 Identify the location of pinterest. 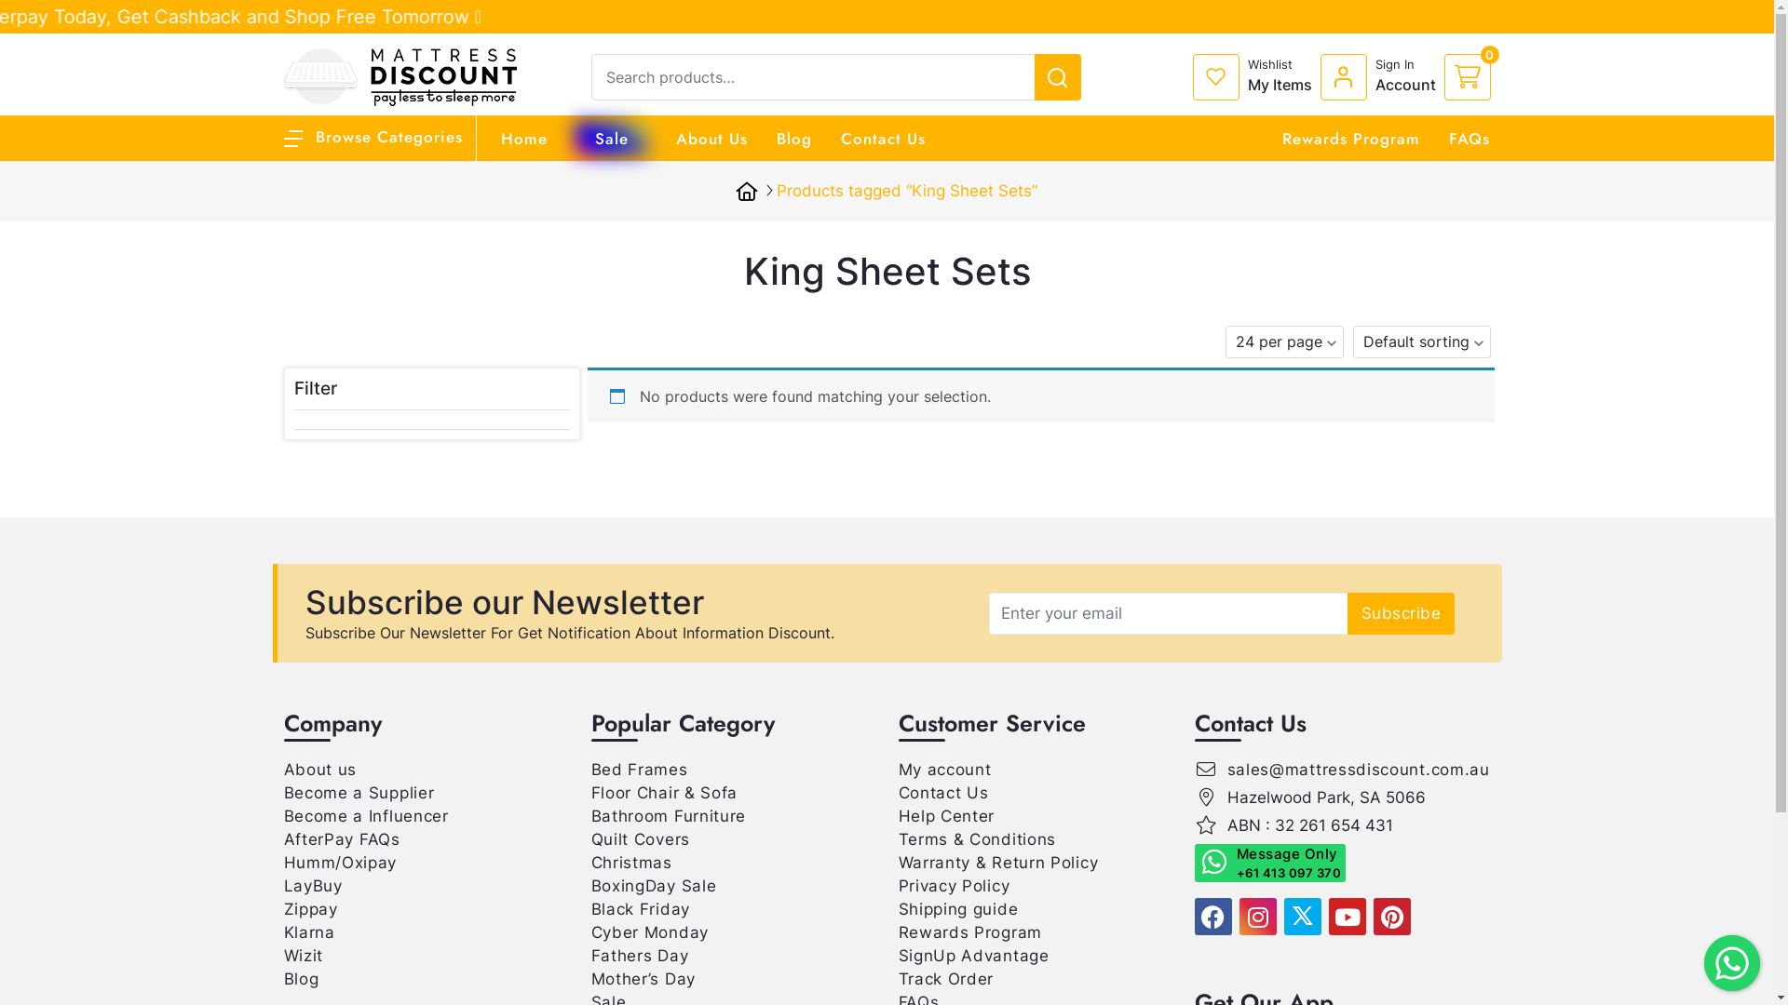
(1391, 917).